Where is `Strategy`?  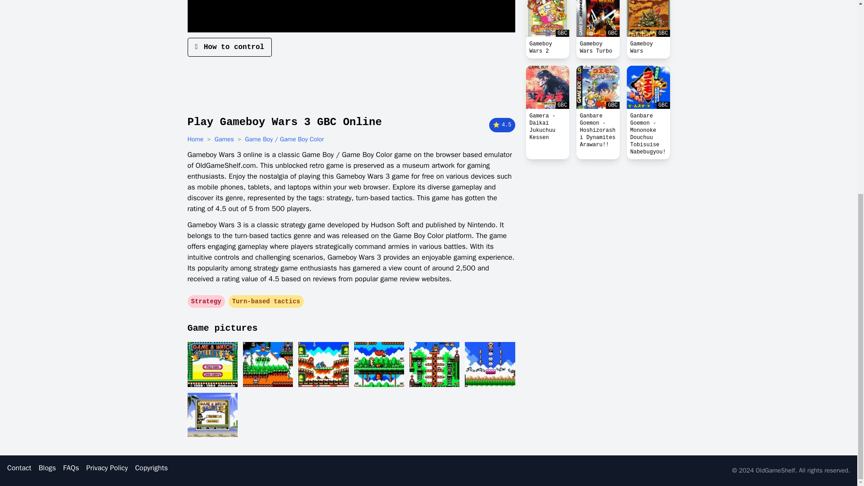
Strategy is located at coordinates (206, 301).